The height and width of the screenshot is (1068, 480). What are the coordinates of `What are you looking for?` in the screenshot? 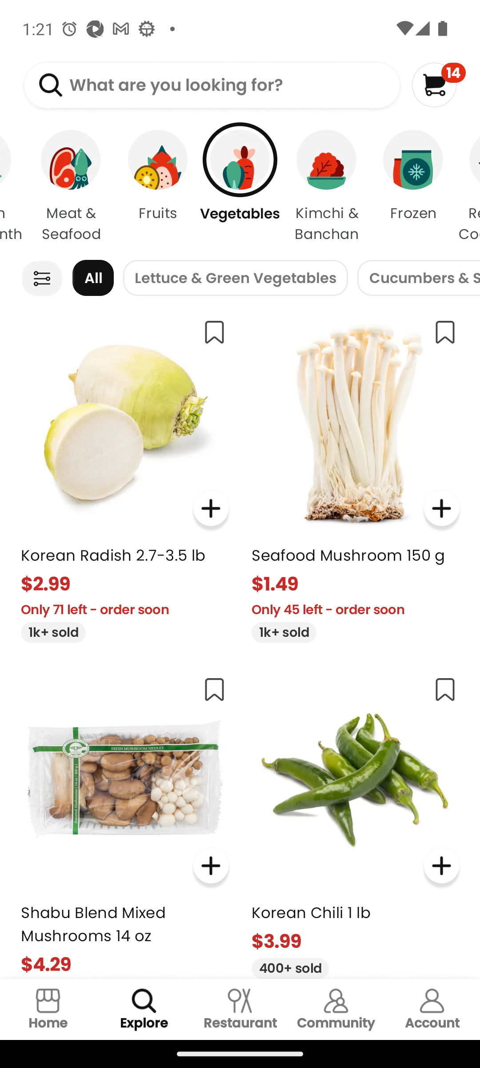 It's located at (212, 85).